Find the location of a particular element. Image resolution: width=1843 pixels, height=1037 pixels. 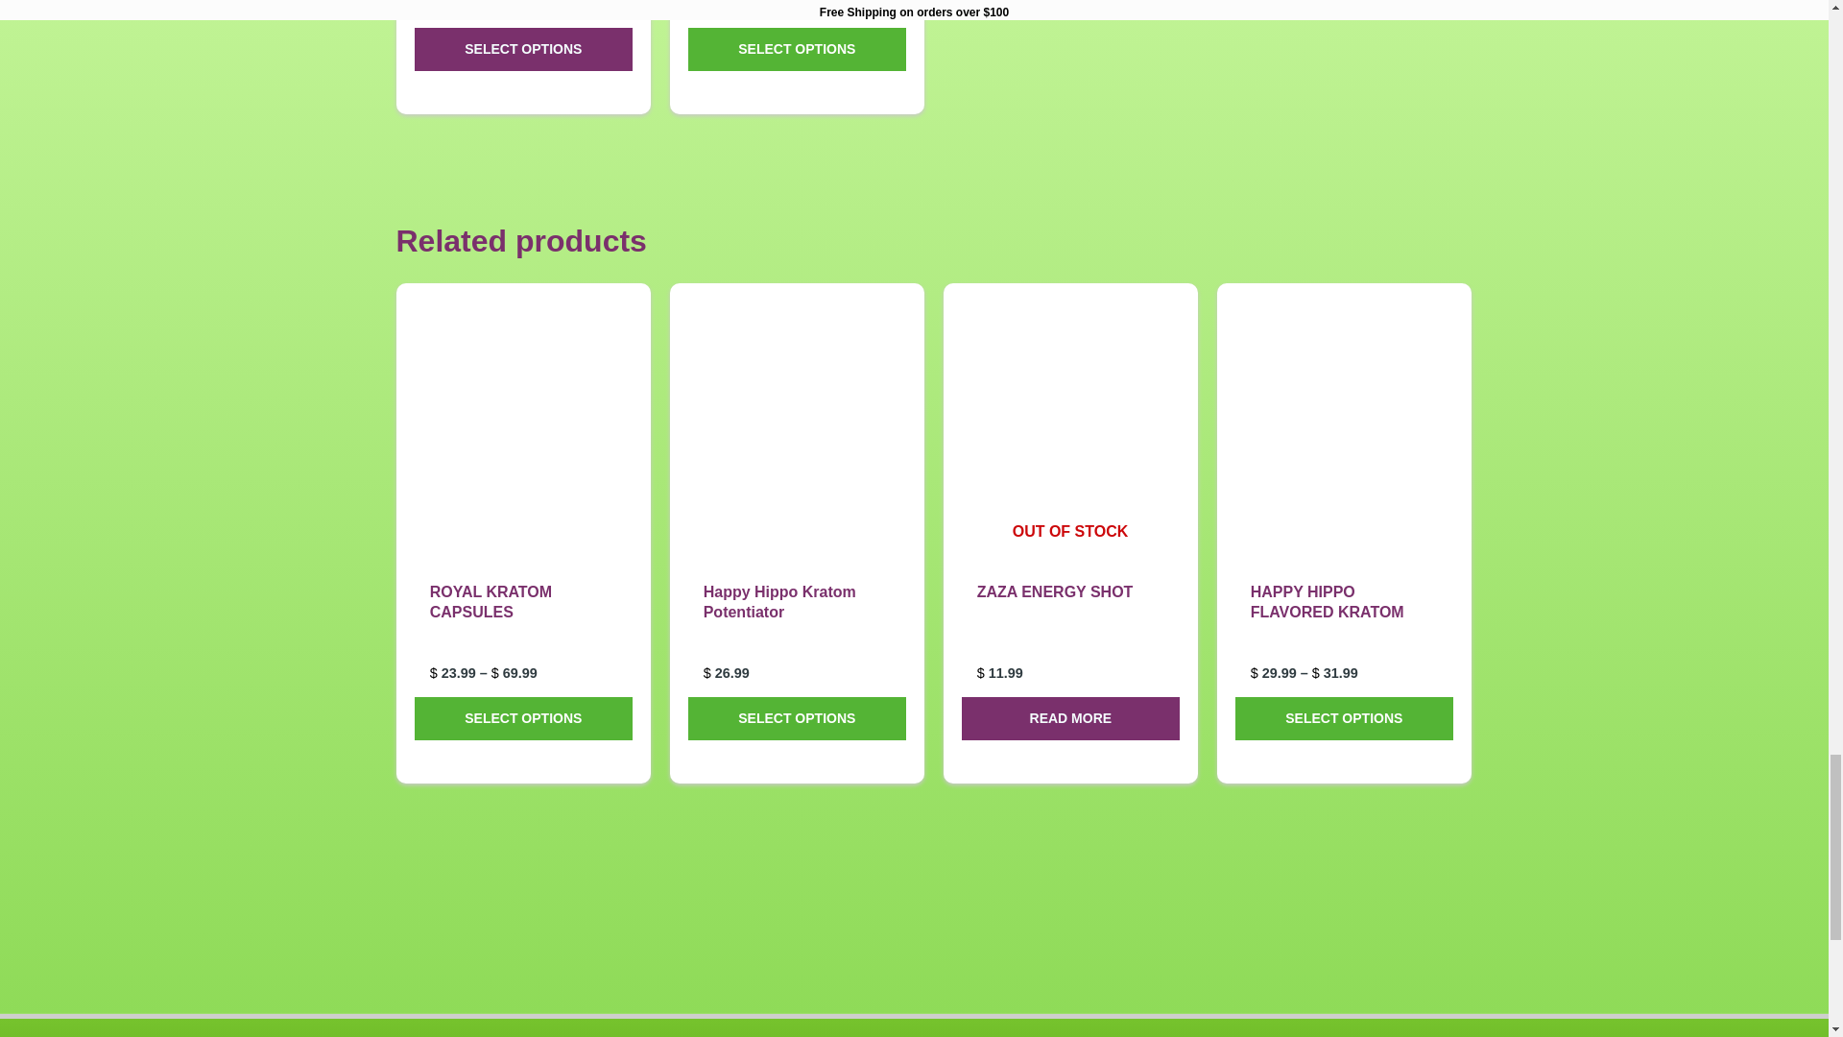

ROYAL KRATOM CAPSULES is located at coordinates (523, 618).